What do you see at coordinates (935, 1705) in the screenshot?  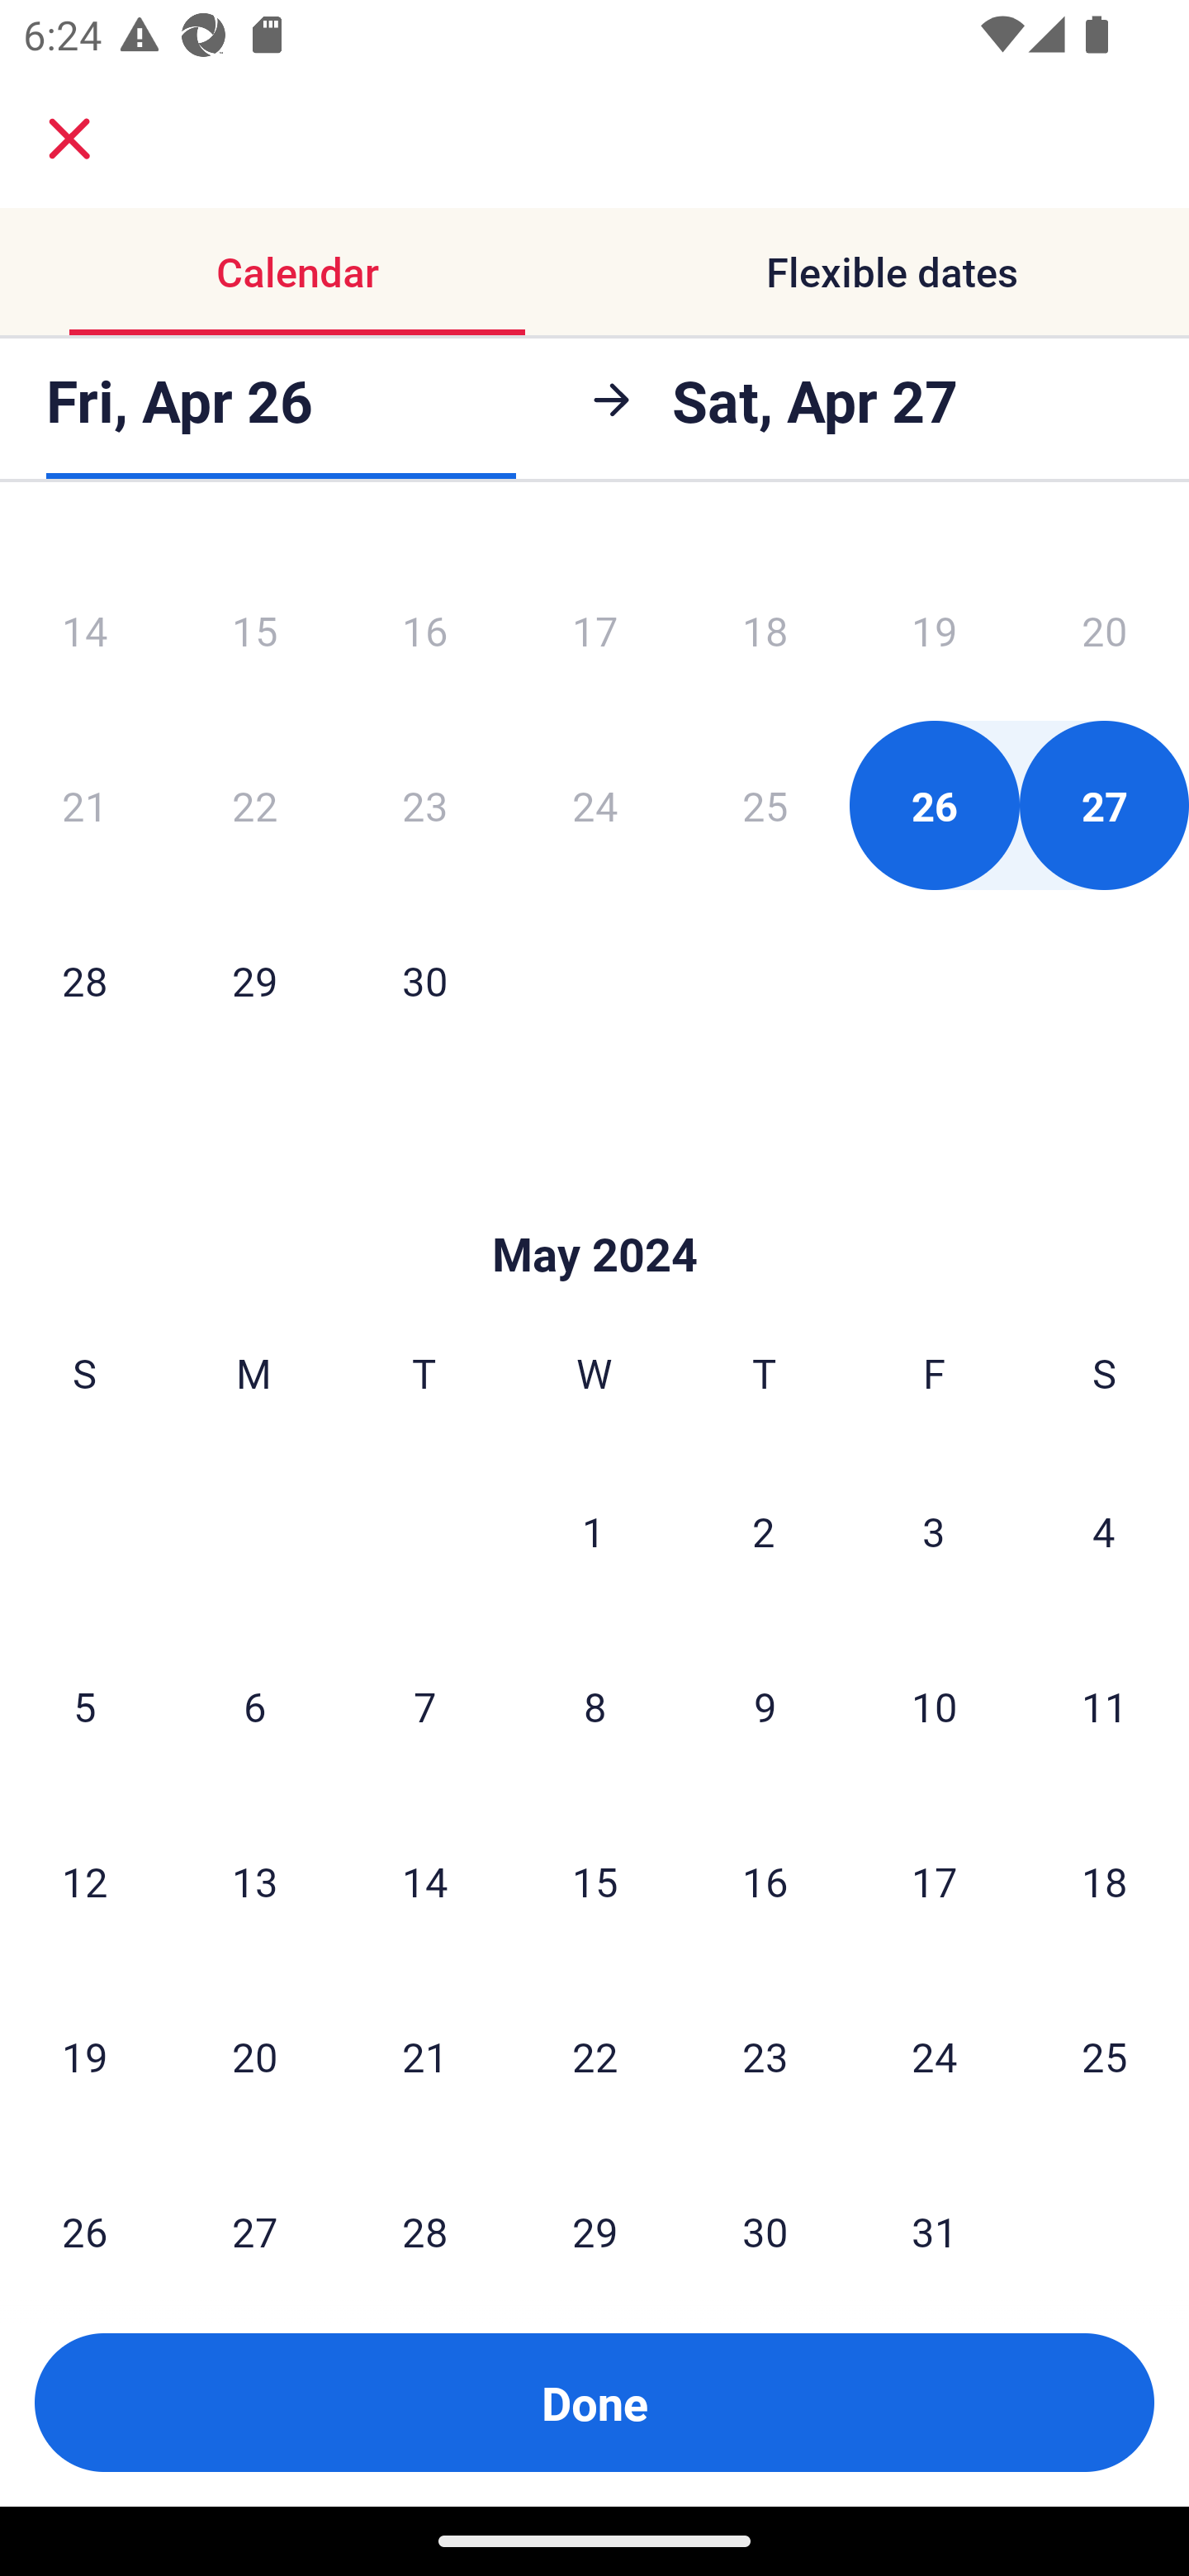 I see `10 Friday, May 10, 2024` at bounding box center [935, 1705].